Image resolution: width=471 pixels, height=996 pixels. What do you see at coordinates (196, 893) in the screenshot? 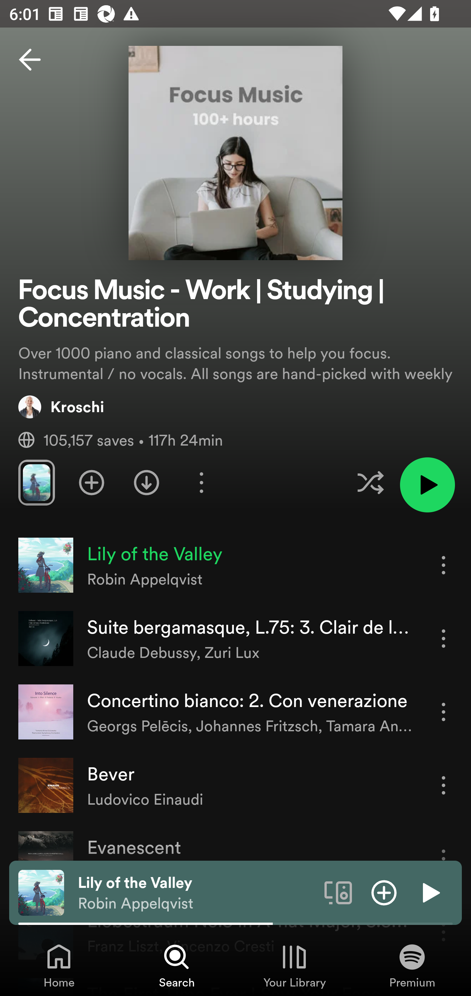
I see `Lily of the Valley Robin Appelqvist` at bounding box center [196, 893].